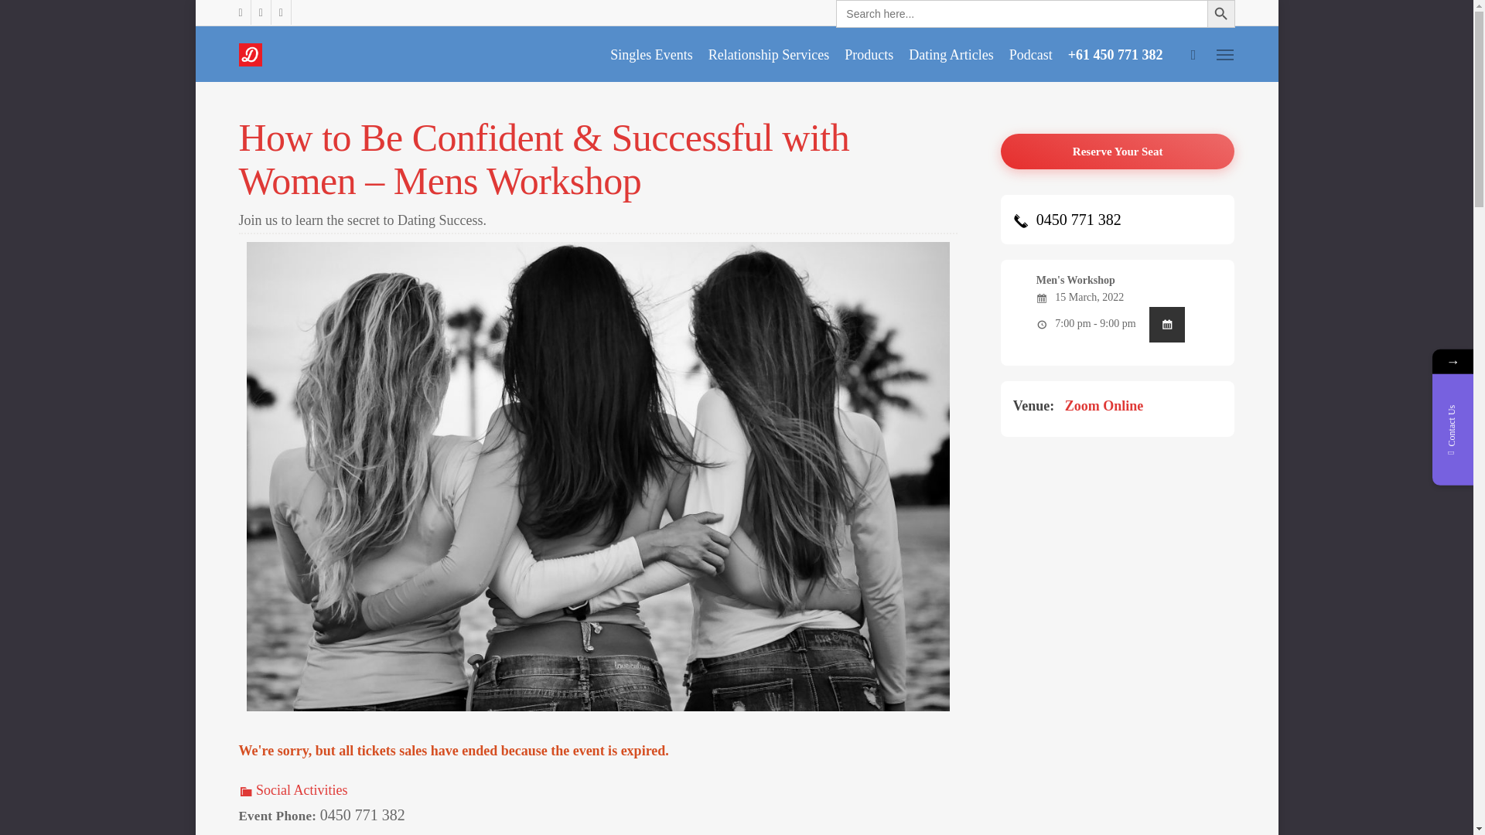 The width and height of the screenshot is (1485, 835). Describe the element at coordinates (651, 54) in the screenshot. I see `Singles Events` at that location.